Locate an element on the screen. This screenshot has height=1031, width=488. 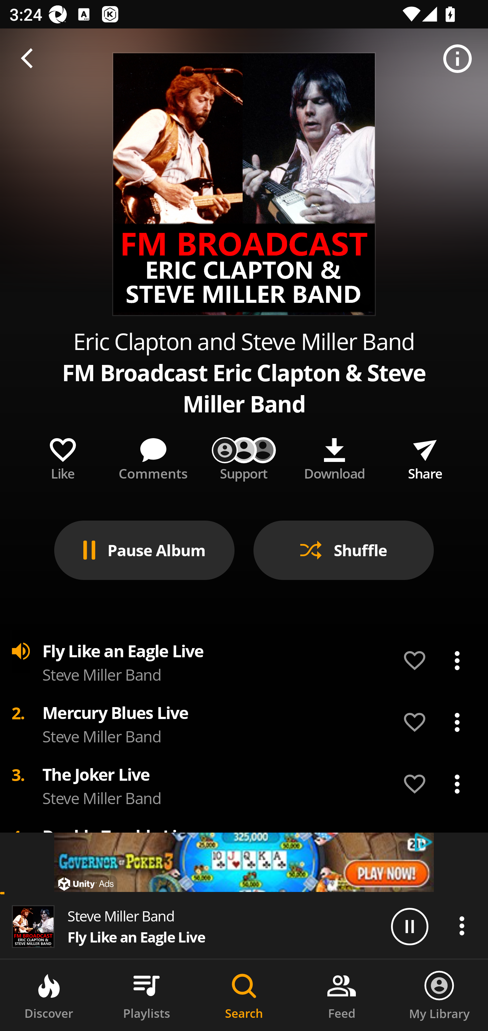
Search is located at coordinates (244, 995).